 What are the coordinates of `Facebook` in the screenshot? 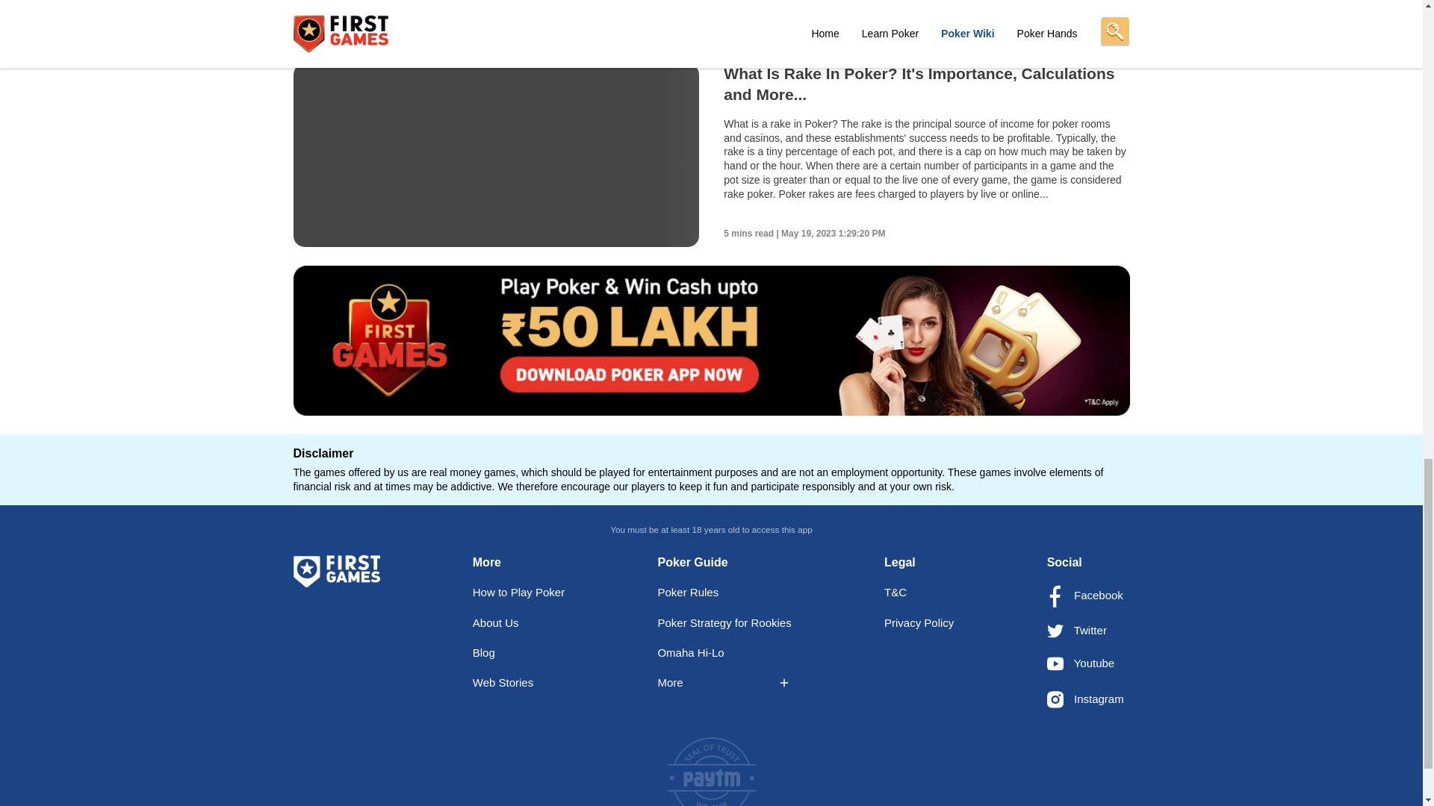 It's located at (1084, 595).